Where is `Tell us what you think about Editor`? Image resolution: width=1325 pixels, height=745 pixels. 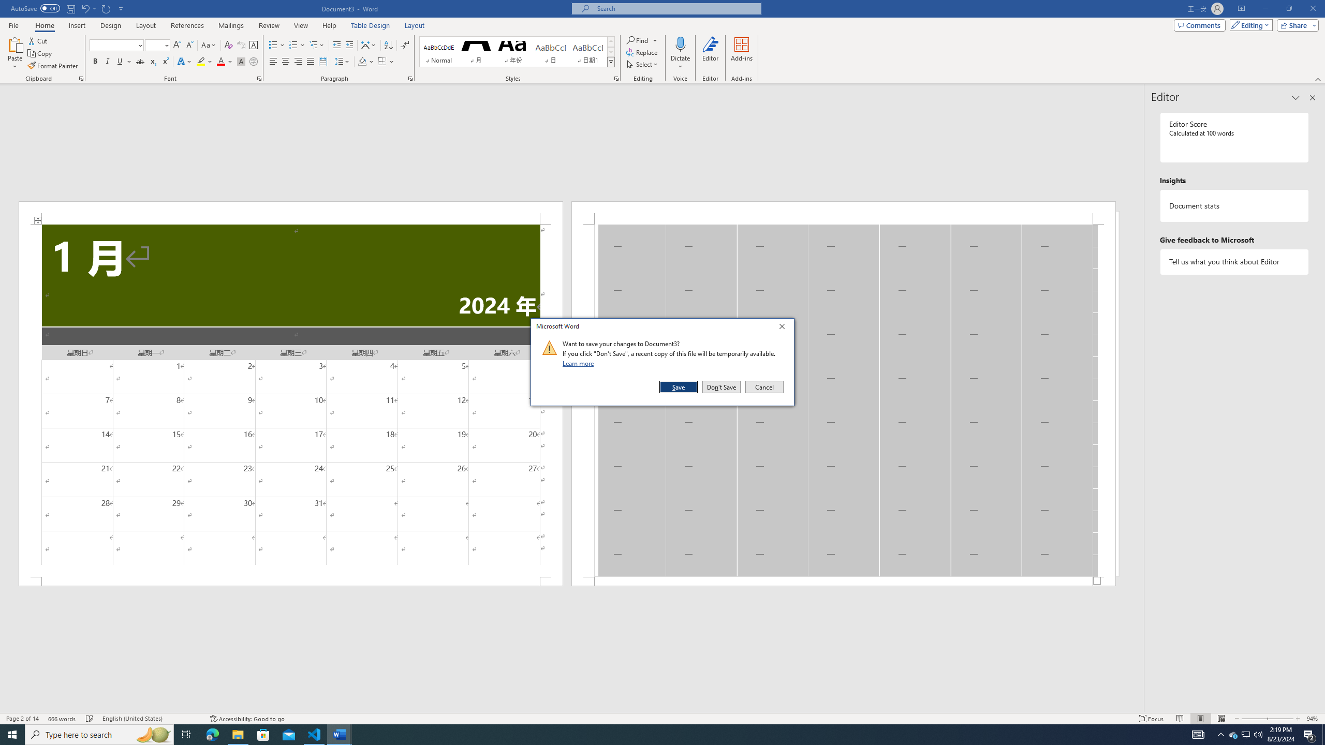 Tell us what you think about Editor is located at coordinates (1235, 262).